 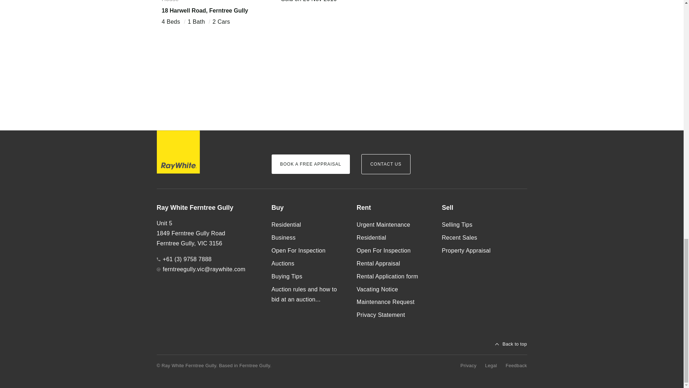 What do you see at coordinates (310, 164) in the screenshot?
I see `BOOK A FREE APPRAISAL` at bounding box center [310, 164].